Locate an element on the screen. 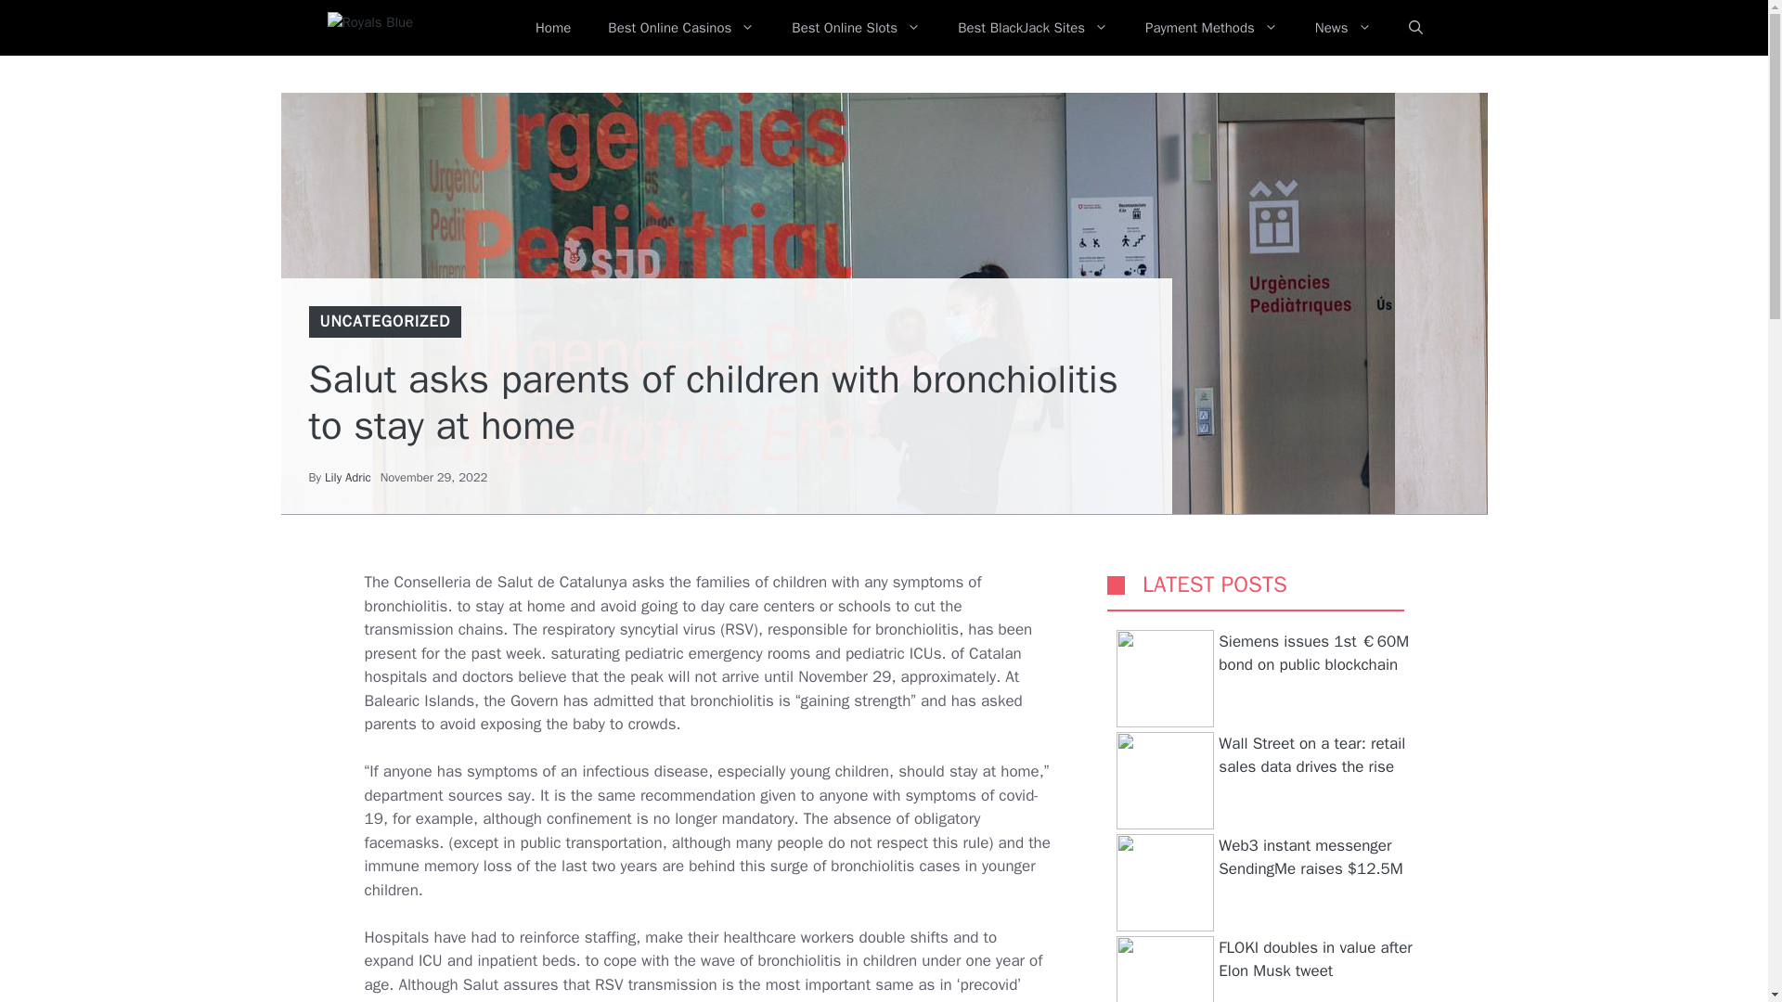 This screenshot has height=1002, width=1782. Royals Blue is located at coordinates (405, 28).